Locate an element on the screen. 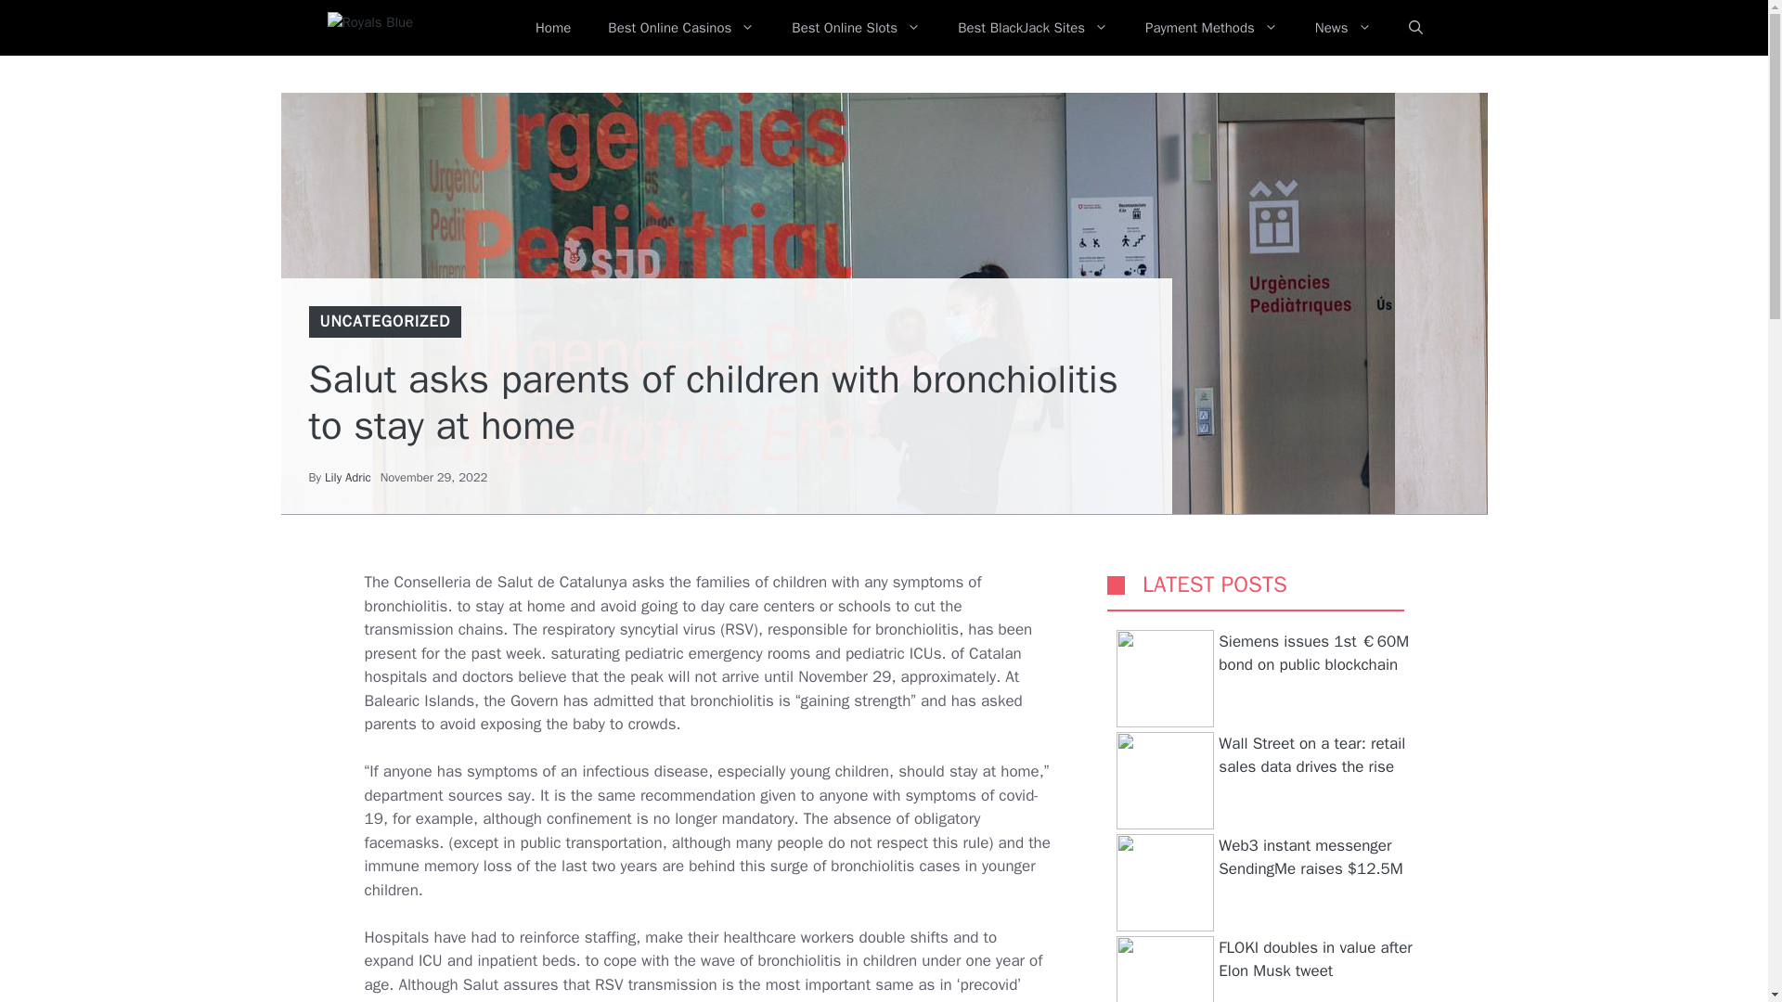 This screenshot has height=1002, width=1782. Royals Blue is located at coordinates (405, 28).